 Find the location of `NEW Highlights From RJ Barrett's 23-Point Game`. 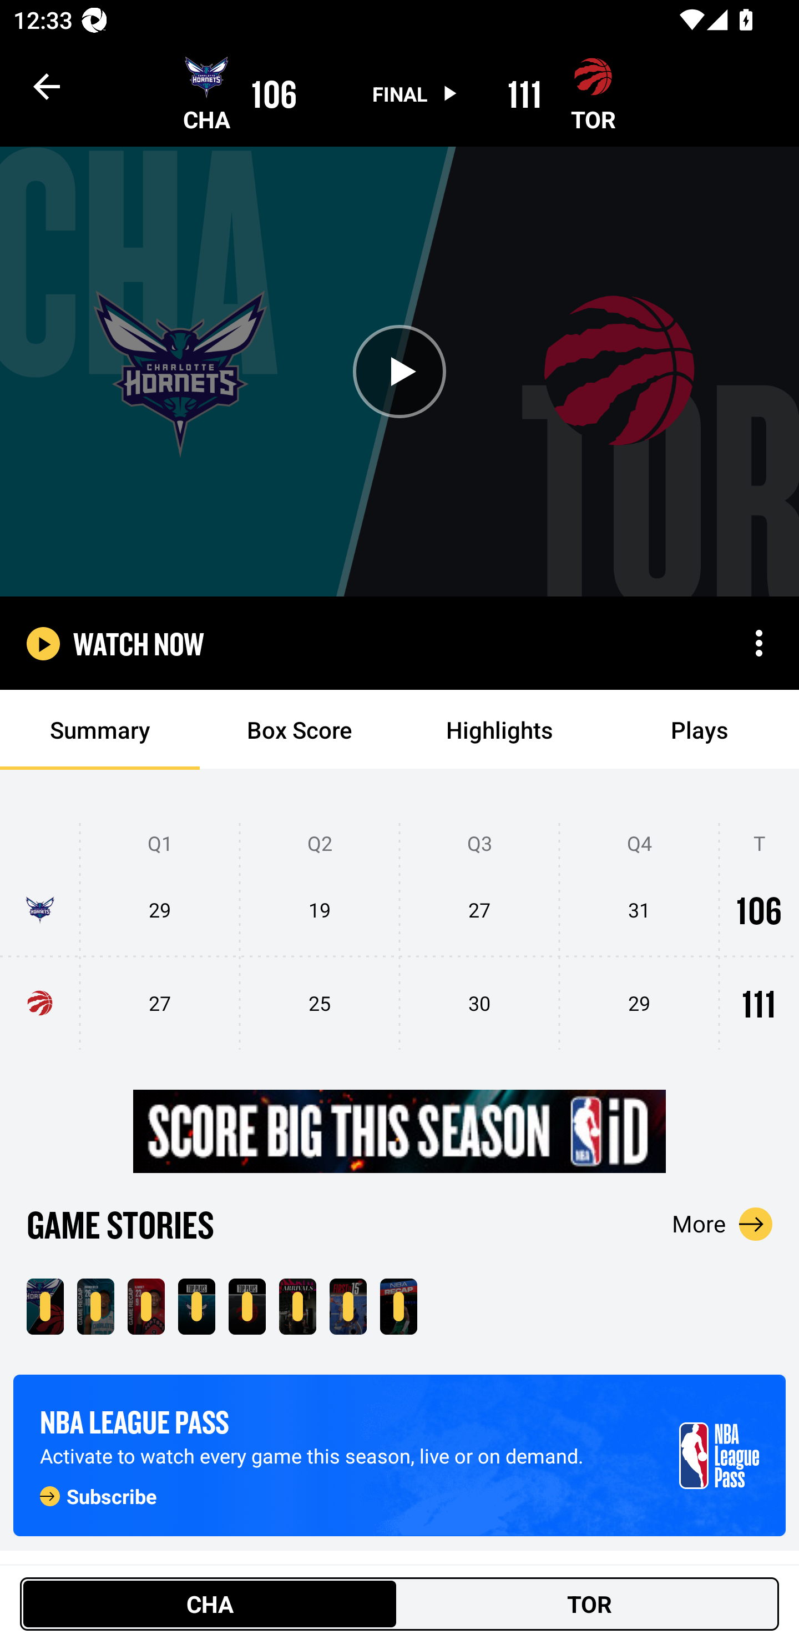

NEW Highlights From RJ Barrett's 23-Point Game is located at coordinates (146, 1306).